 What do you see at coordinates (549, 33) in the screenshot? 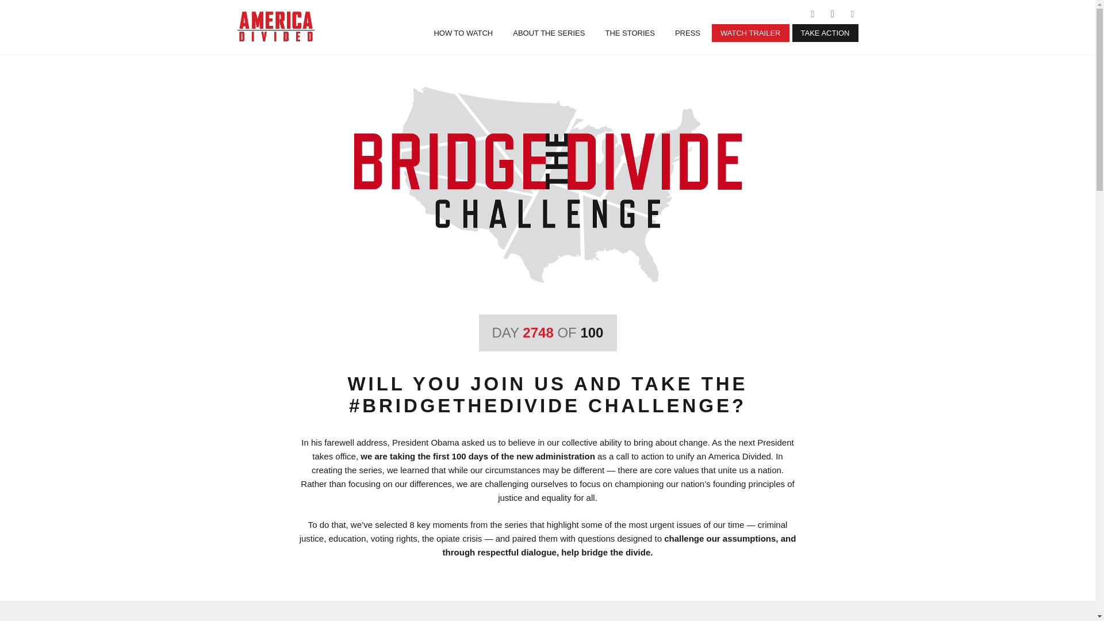
I see `ABOUT THE SERIES` at bounding box center [549, 33].